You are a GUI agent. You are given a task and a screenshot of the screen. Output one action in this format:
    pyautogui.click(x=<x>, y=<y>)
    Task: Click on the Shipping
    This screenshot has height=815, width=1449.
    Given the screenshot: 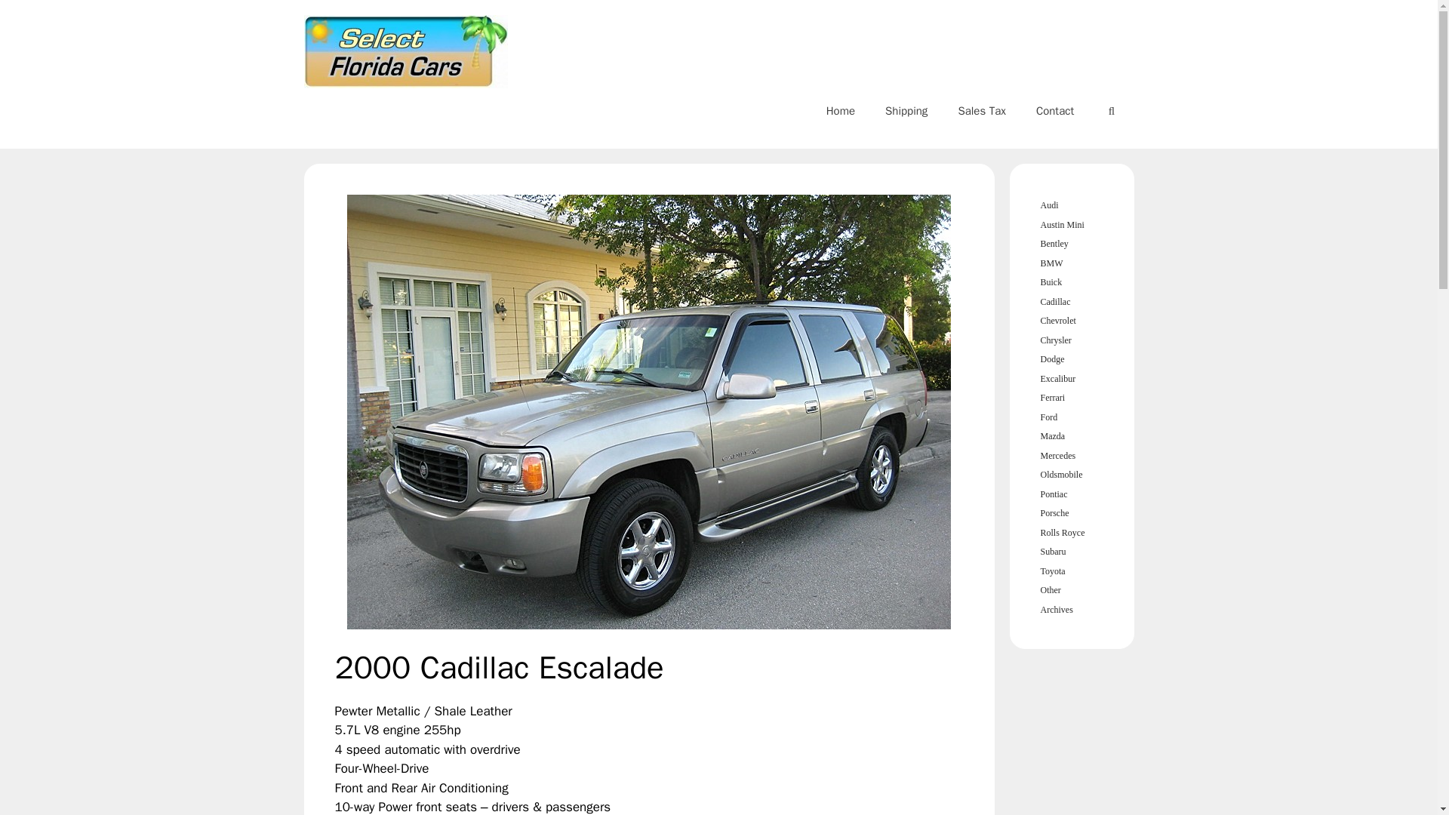 What is the action you would take?
    pyautogui.click(x=906, y=110)
    